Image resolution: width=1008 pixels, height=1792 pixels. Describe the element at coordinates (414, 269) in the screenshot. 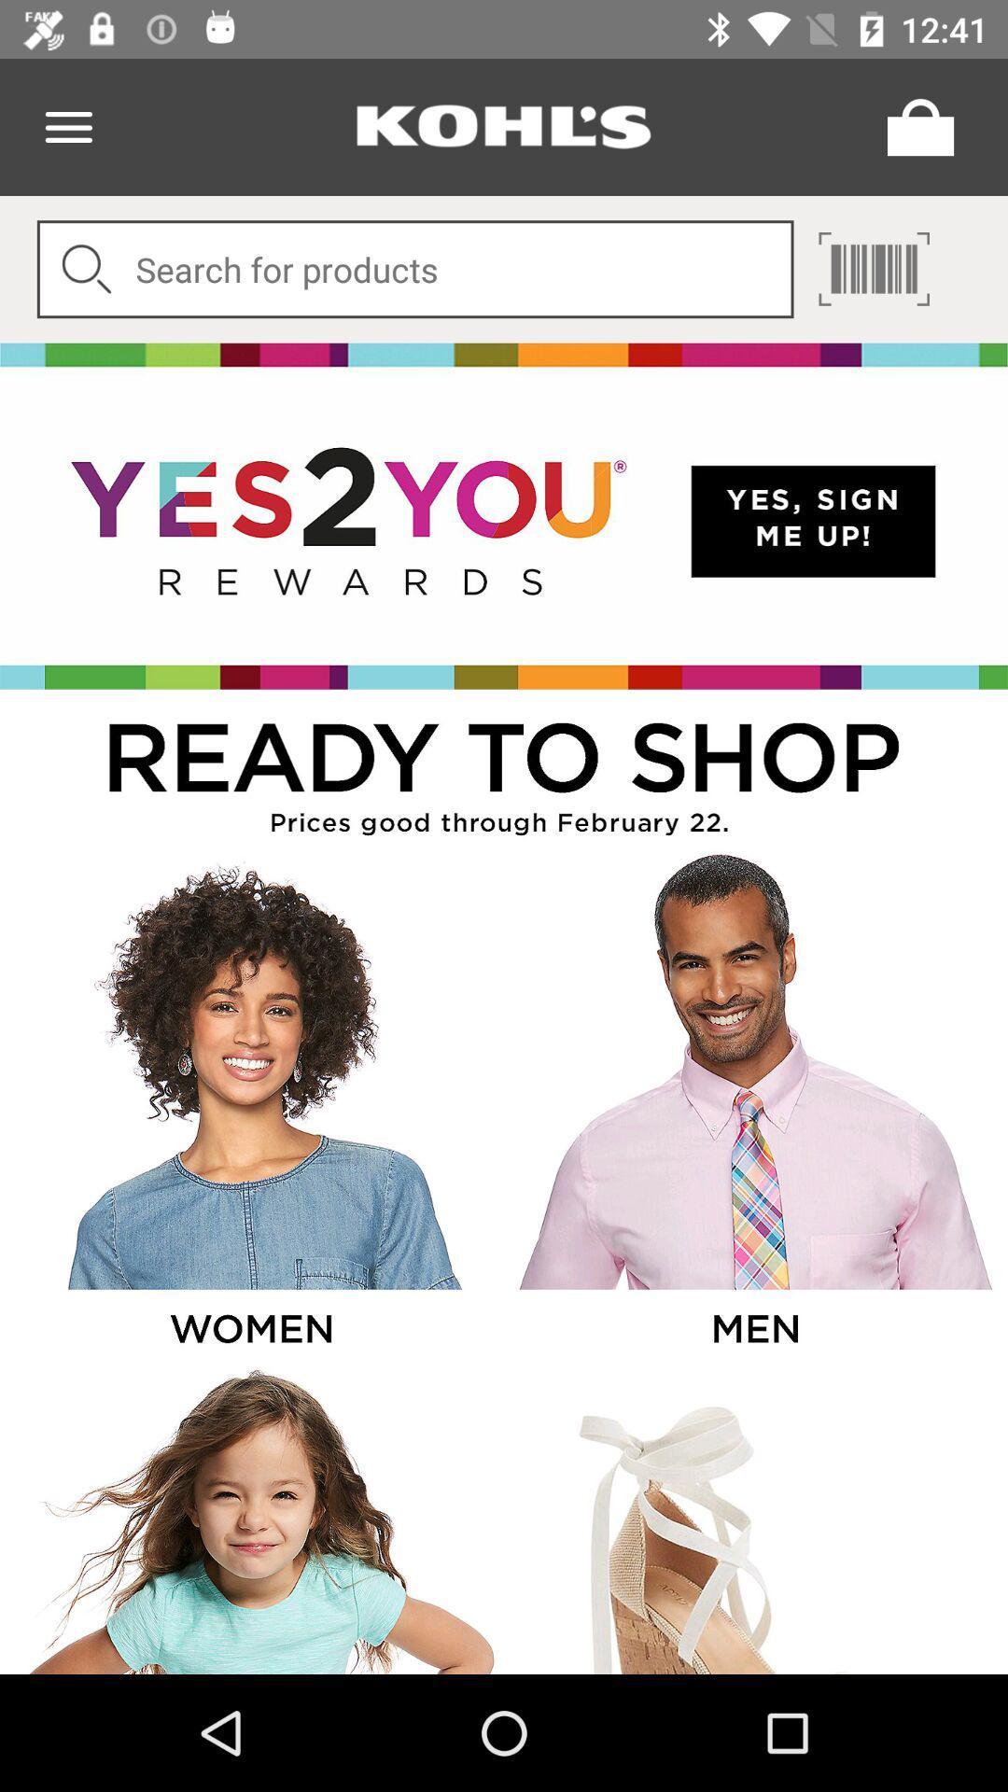

I see `digit a product` at that location.